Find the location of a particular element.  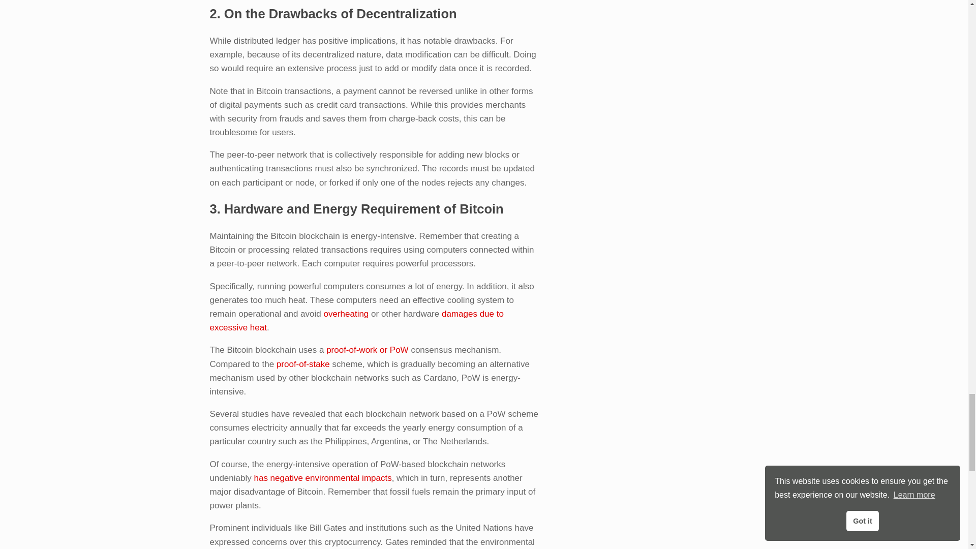

proof-of-stake is located at coordinates (303, 363).